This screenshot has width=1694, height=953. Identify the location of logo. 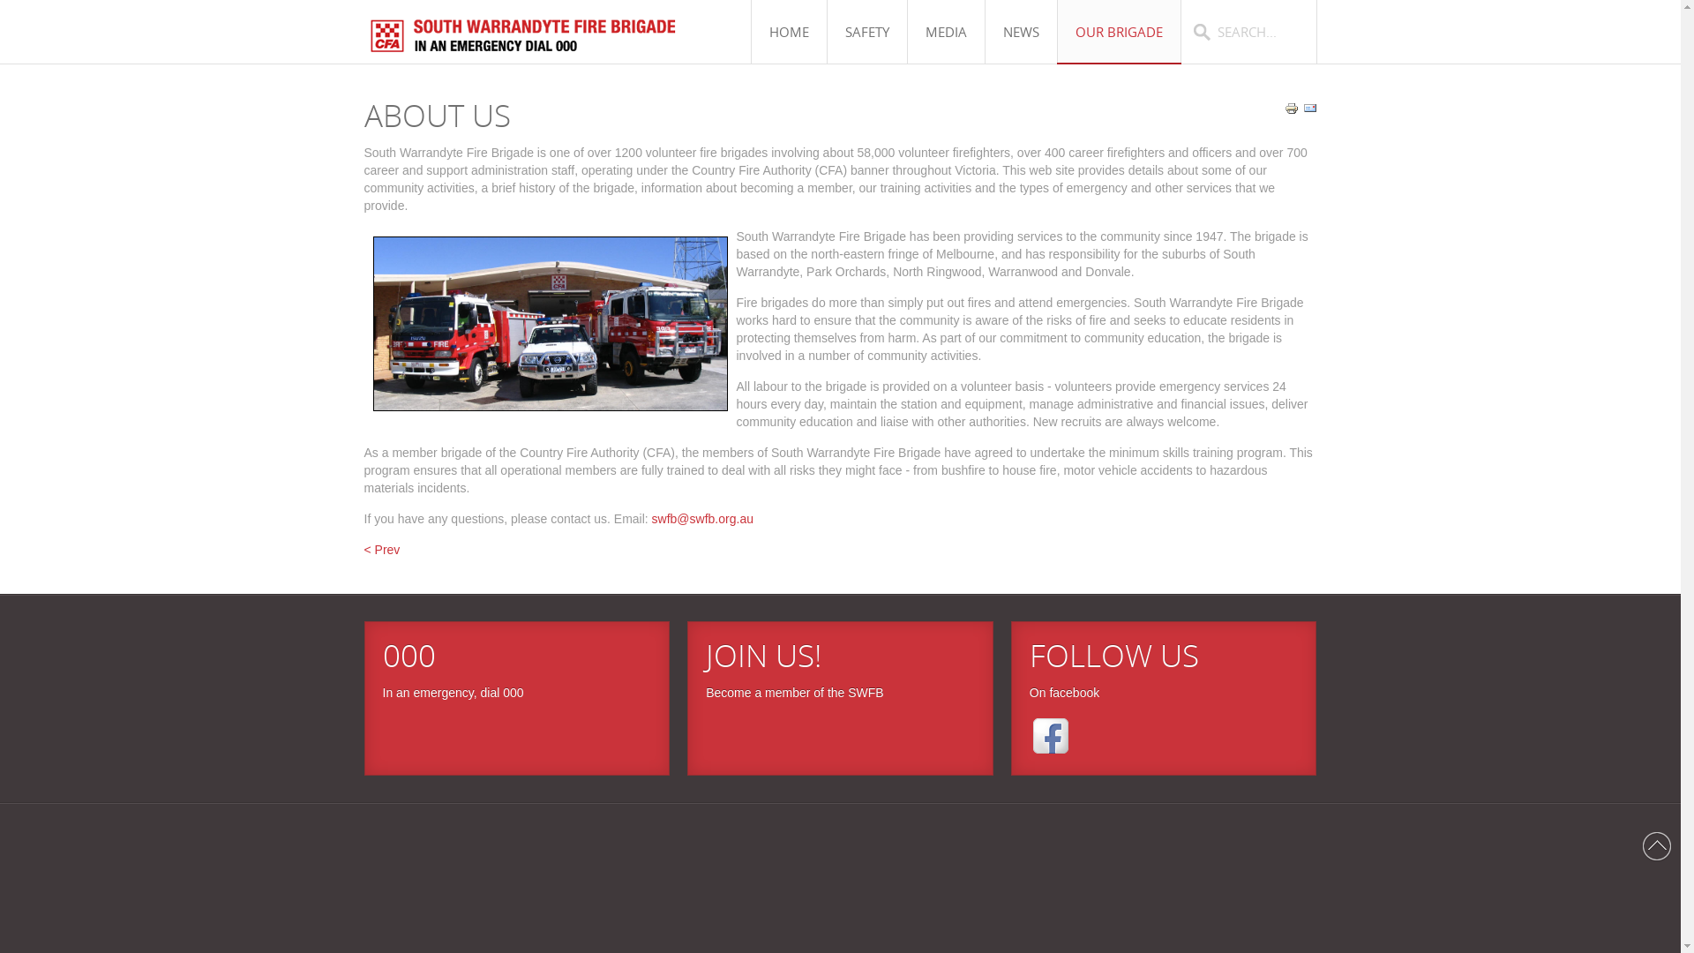
(531, 46).